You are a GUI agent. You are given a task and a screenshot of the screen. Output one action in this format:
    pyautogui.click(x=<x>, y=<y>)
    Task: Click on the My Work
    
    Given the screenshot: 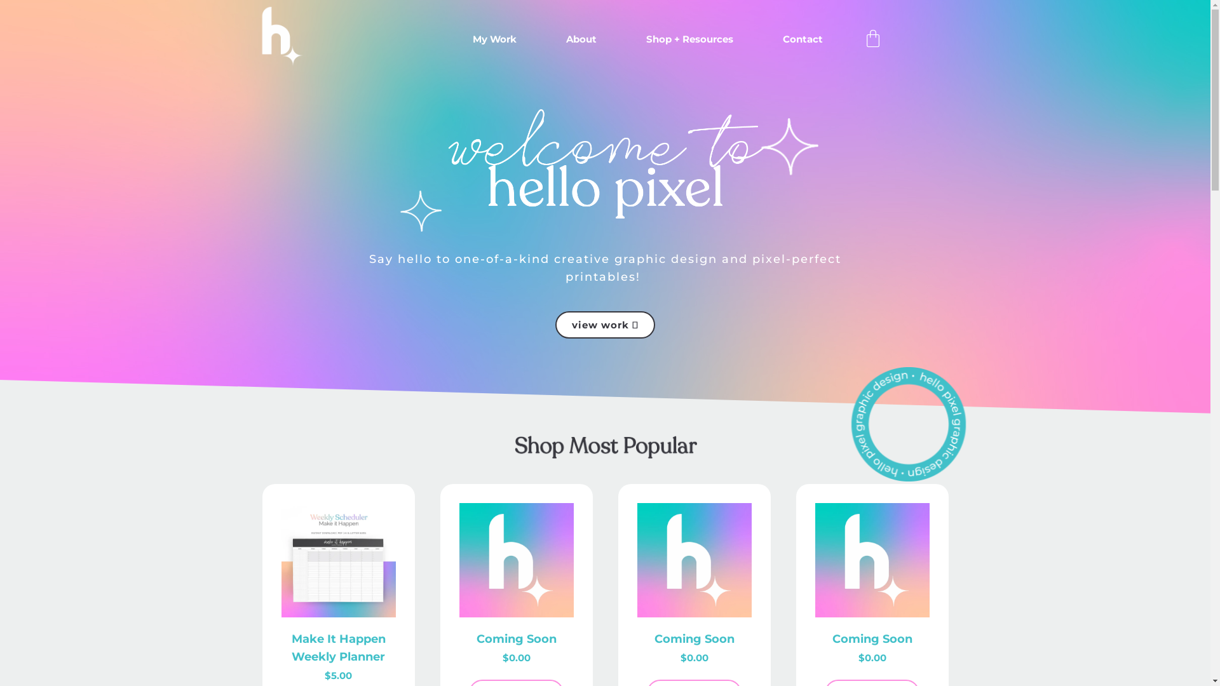 What is the action you would take?
    pyautogui.click(x=494, y=39)
    